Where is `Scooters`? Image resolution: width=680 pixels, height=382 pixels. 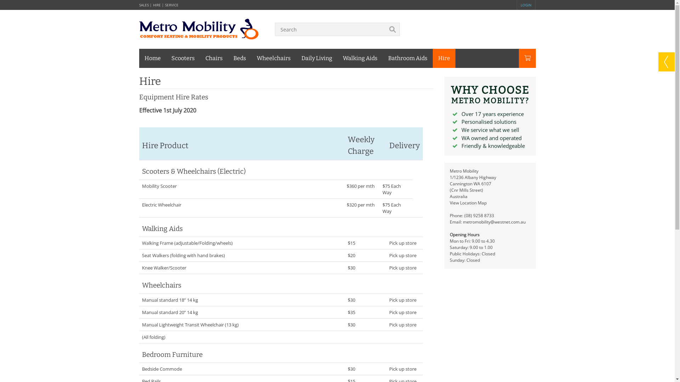 Scooters is located at coordinates (183, 58).